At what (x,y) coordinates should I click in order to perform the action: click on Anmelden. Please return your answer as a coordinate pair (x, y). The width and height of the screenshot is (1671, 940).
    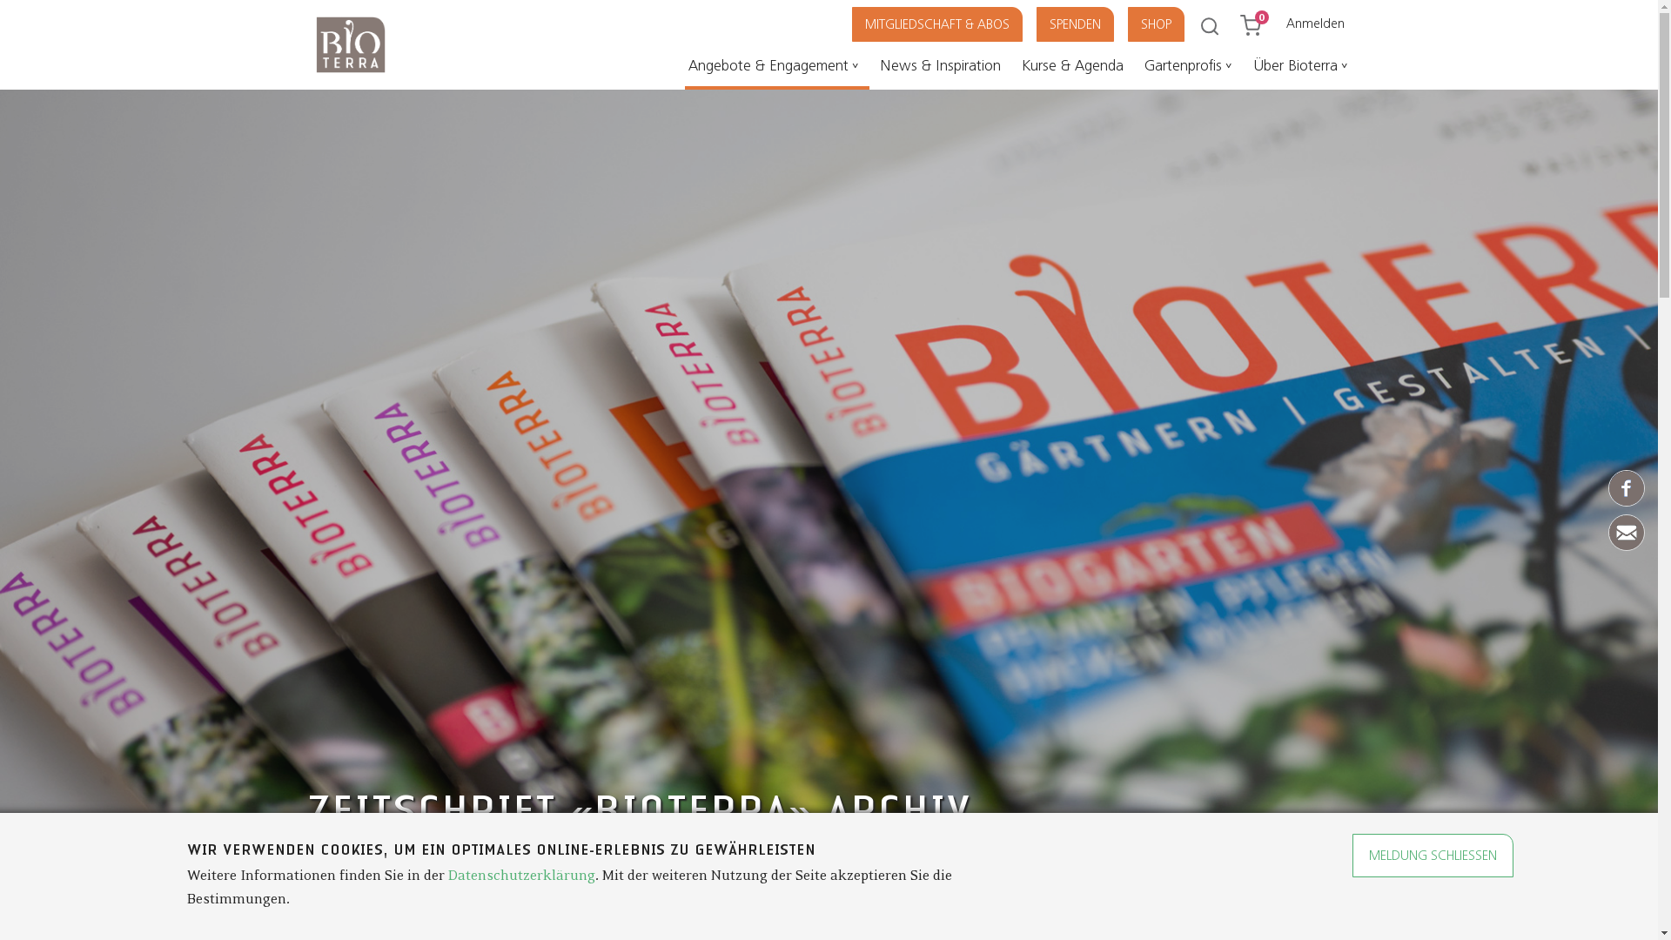
    Looking at the image, I should click on (1316, 23).